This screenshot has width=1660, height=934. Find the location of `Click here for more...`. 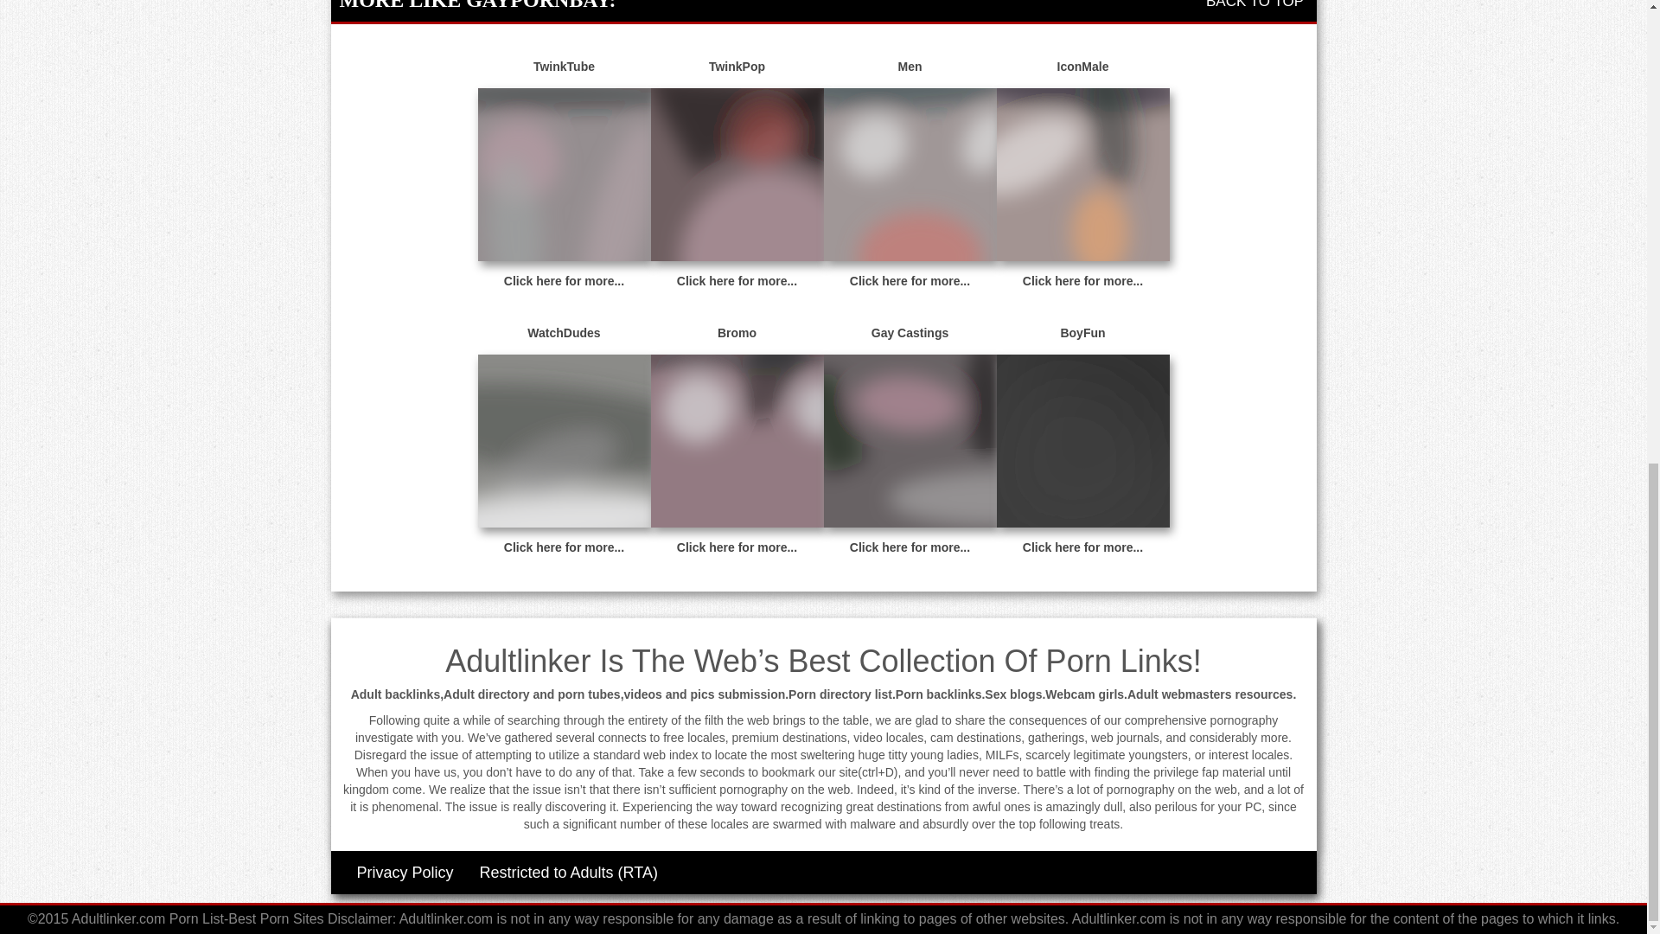

Click here for more... is located at coordinates (1082, 280).